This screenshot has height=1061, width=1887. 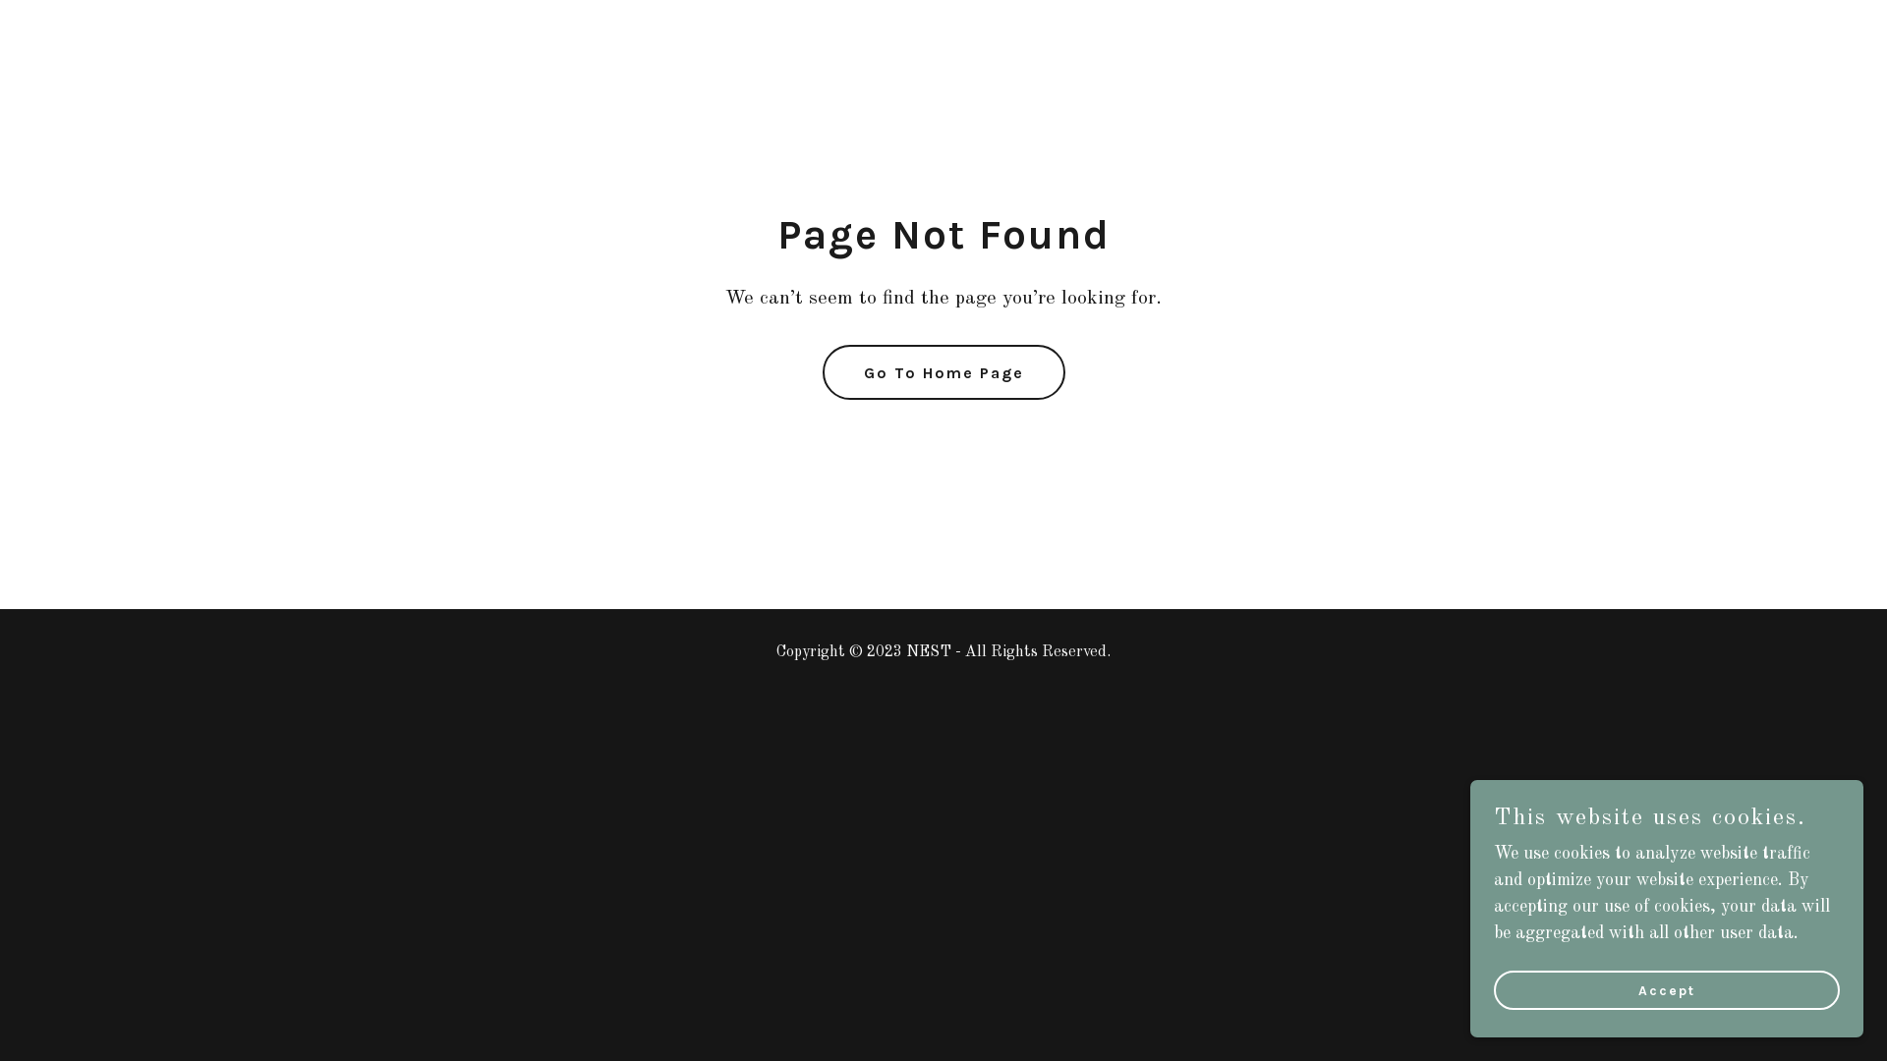 What do you see at coordinates (1667, 990) in the screenshot?
I see `Accept` at bounding box center [1667, 990].